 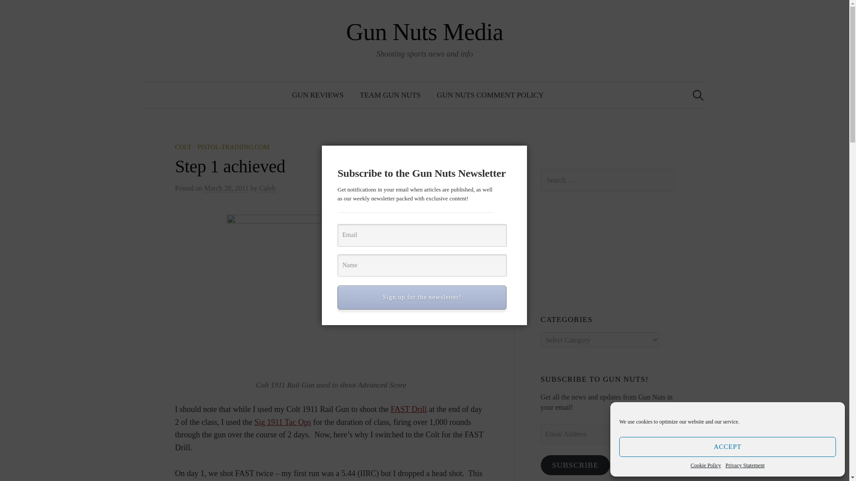 What do you see at coordinates (234, 147) in the screenshot?
I see `PISTOL-TRAINING.COM` at bounding box center [234, 147].